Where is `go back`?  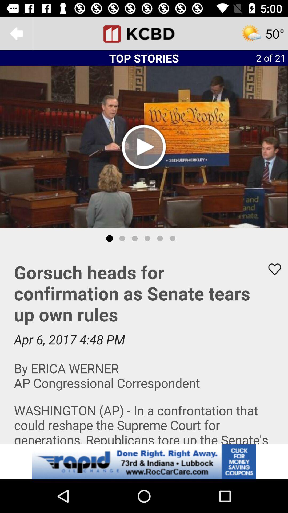
go back is located at coordinates (17, 34).